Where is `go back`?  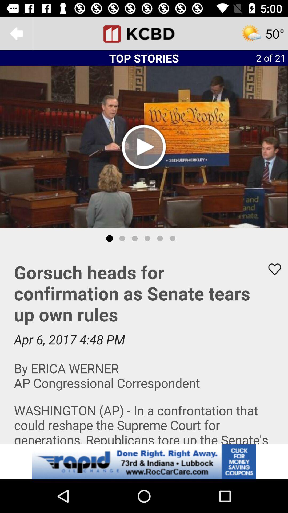
go back is located at coordinates (17, 34).